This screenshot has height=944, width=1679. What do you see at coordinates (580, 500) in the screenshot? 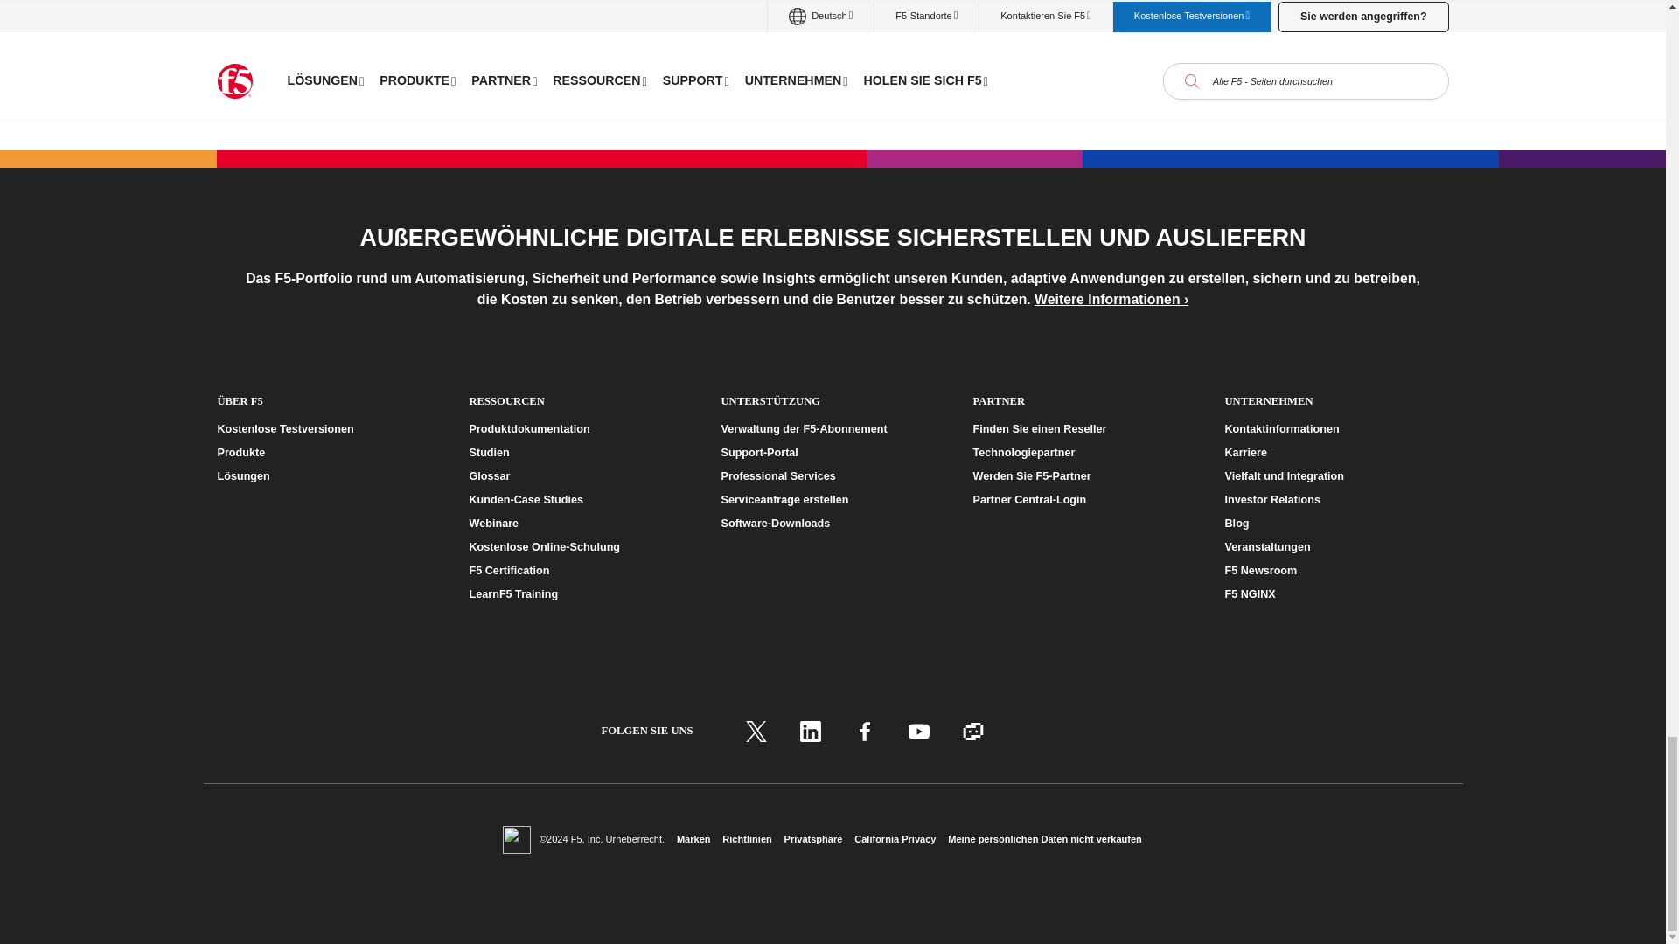
I see `Kunden-Case Studies` at bounding box center [580, 500].